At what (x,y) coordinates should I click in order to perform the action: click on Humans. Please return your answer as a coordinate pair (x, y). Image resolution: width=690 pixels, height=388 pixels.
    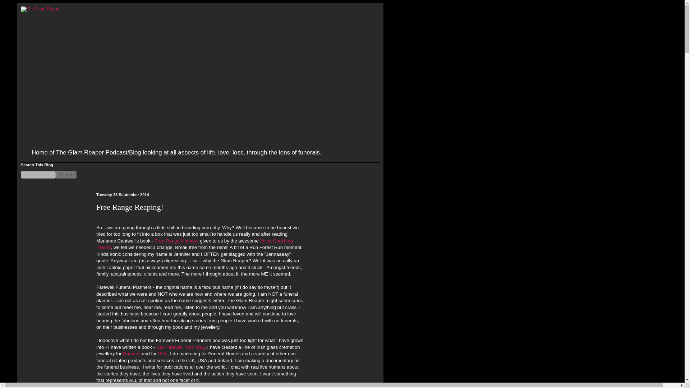
    Looking at the image, I should click on (132, 354).